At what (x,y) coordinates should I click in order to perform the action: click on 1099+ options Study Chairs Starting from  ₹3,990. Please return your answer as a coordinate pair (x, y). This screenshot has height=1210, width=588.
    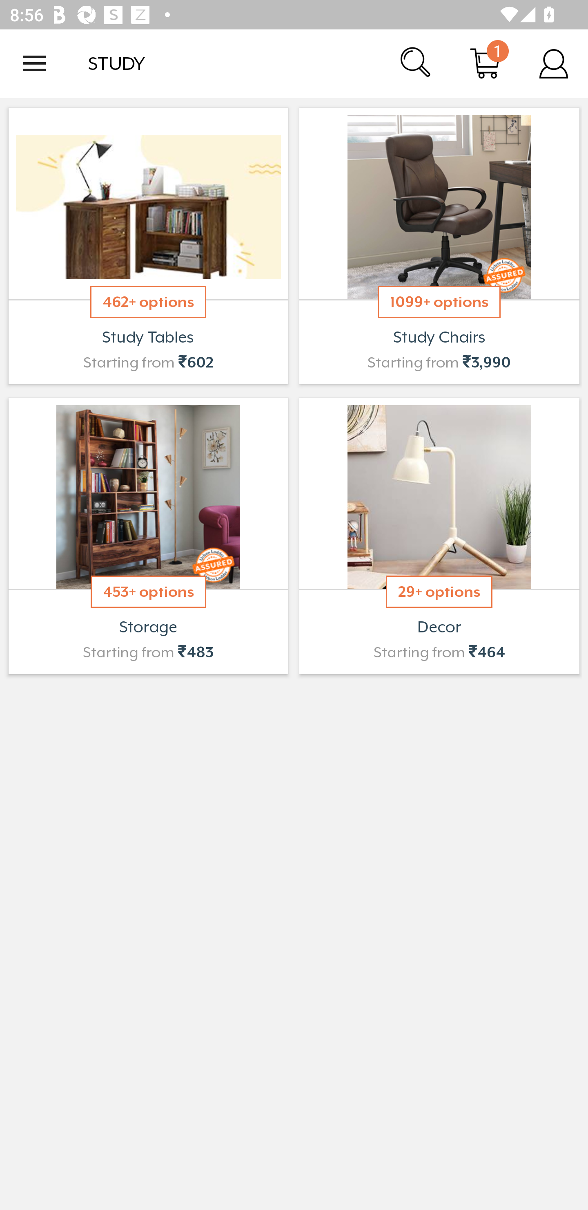
    Looking at the image, I should click on (439, 246).